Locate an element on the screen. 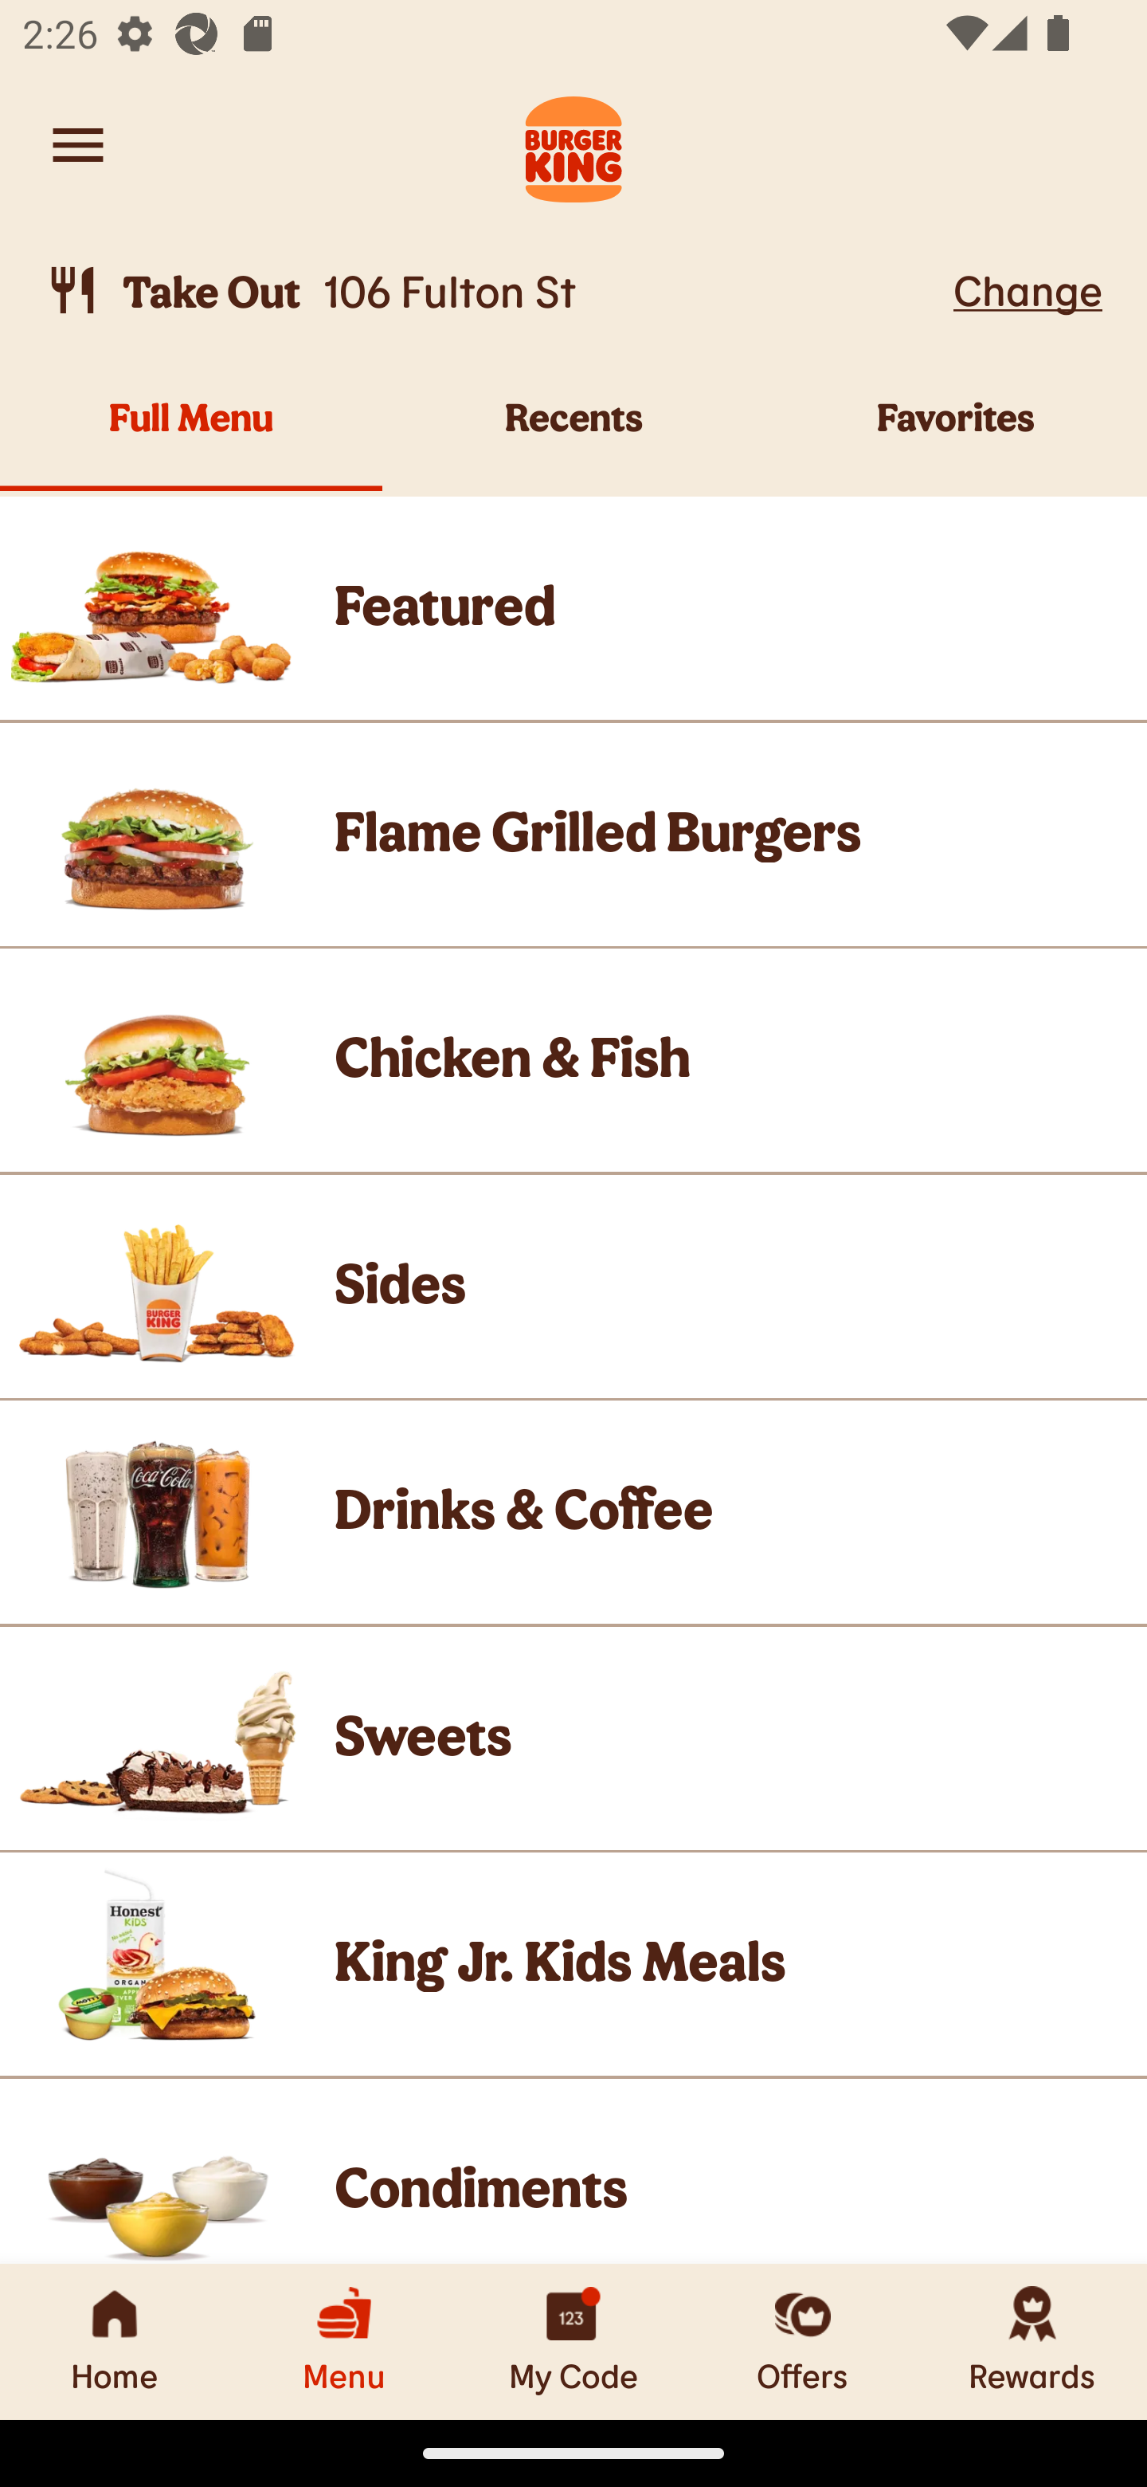  Change is located at coordinates (1028, 289).